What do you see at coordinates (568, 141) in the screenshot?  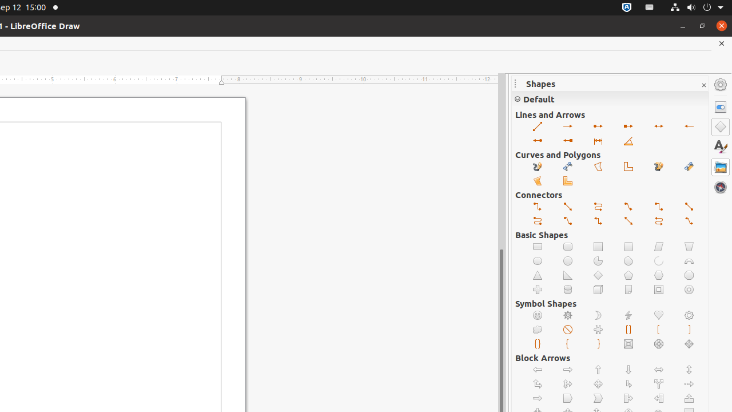 I see `Line with Arrow/Square` at bounding box center [568, 141].